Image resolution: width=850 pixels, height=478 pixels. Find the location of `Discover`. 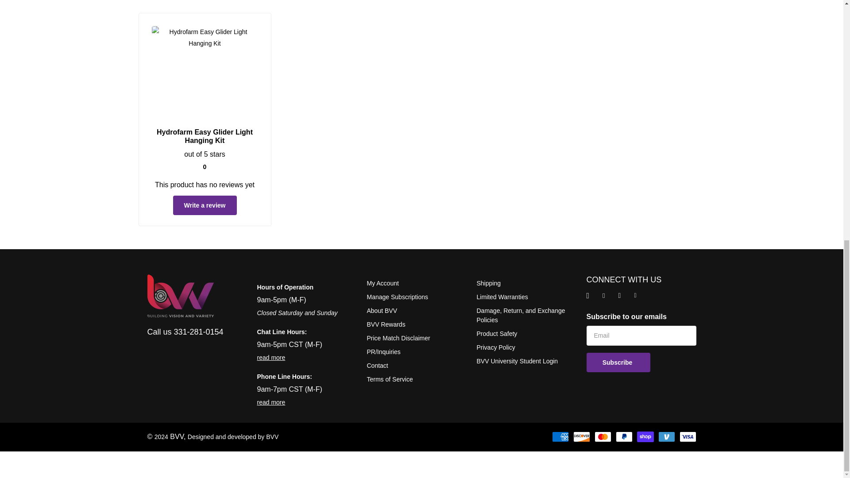

Discover is located at coordinates (581, 437).